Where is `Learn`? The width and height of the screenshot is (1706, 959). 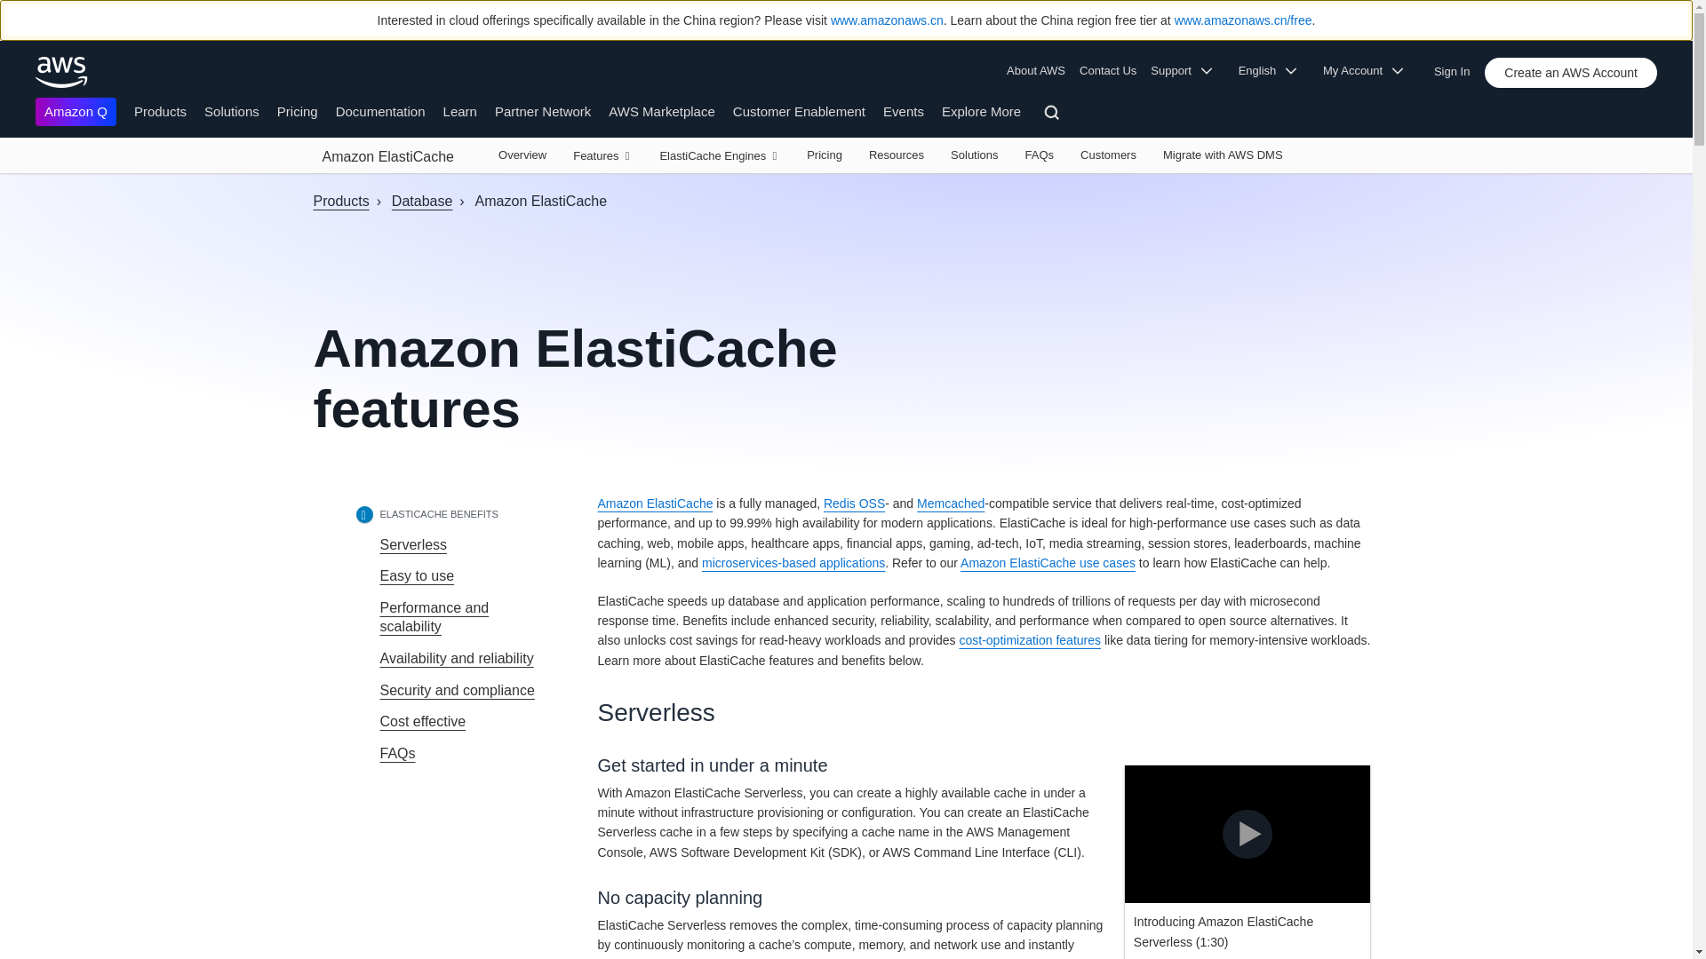 Learn is located at coordinates (460, 110).